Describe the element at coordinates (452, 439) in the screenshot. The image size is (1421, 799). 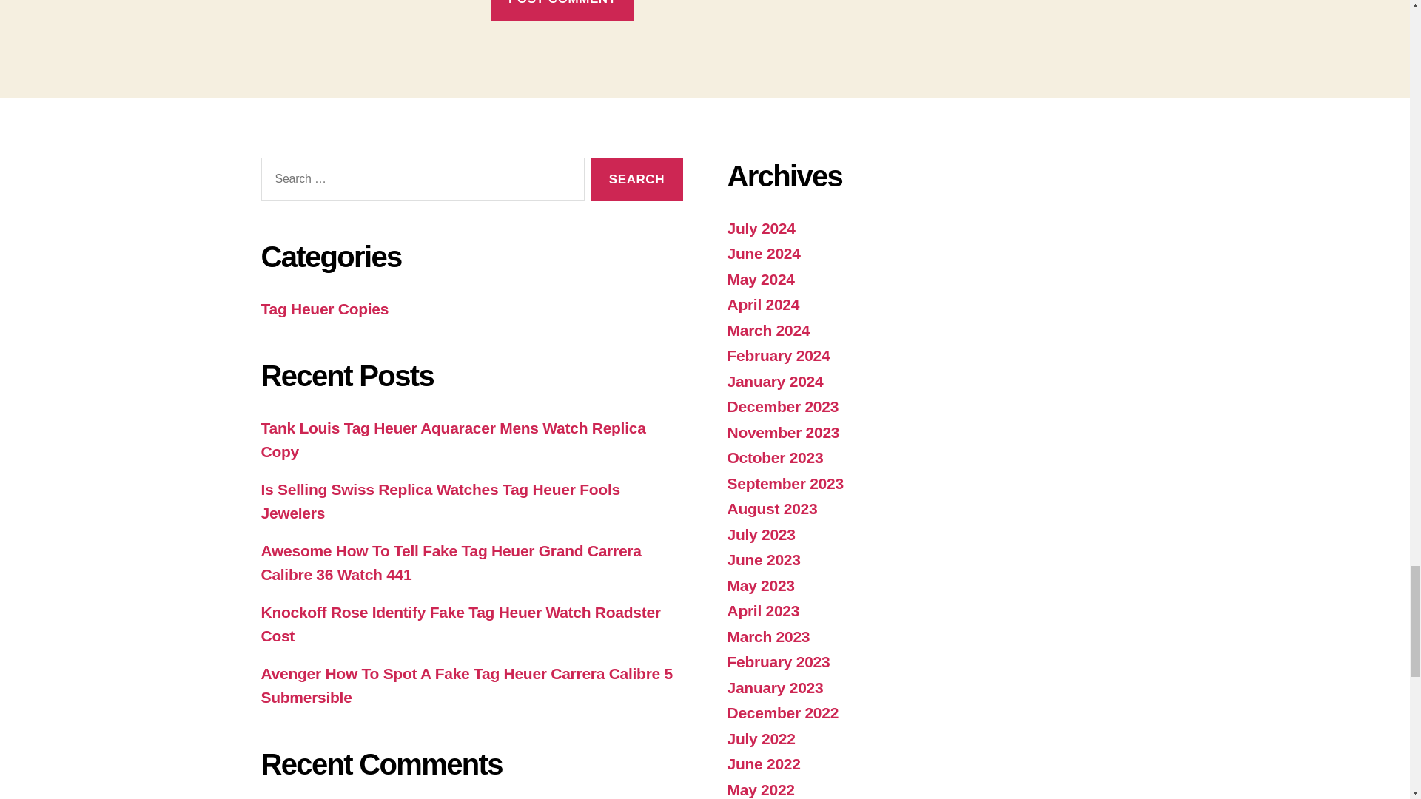
I see `Tank Louis Tag Heuer Aquaracer Mens Watch Replica Copy` at that location.